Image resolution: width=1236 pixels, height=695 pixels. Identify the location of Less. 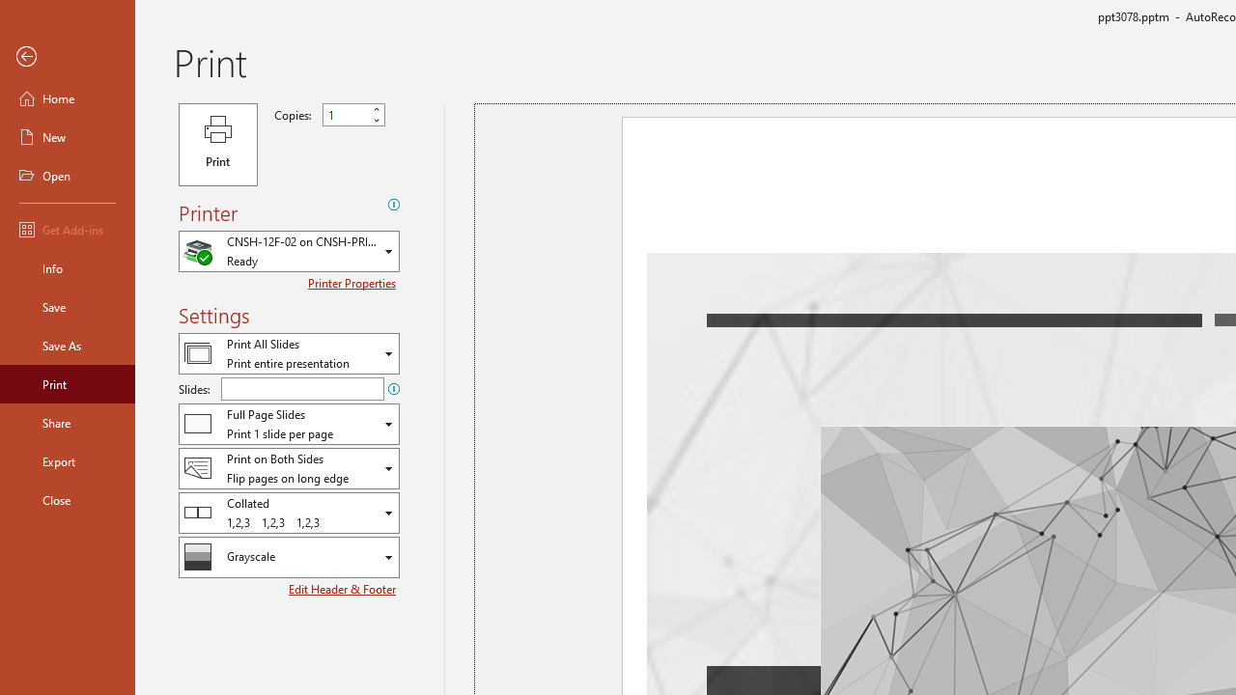
(377, 120).